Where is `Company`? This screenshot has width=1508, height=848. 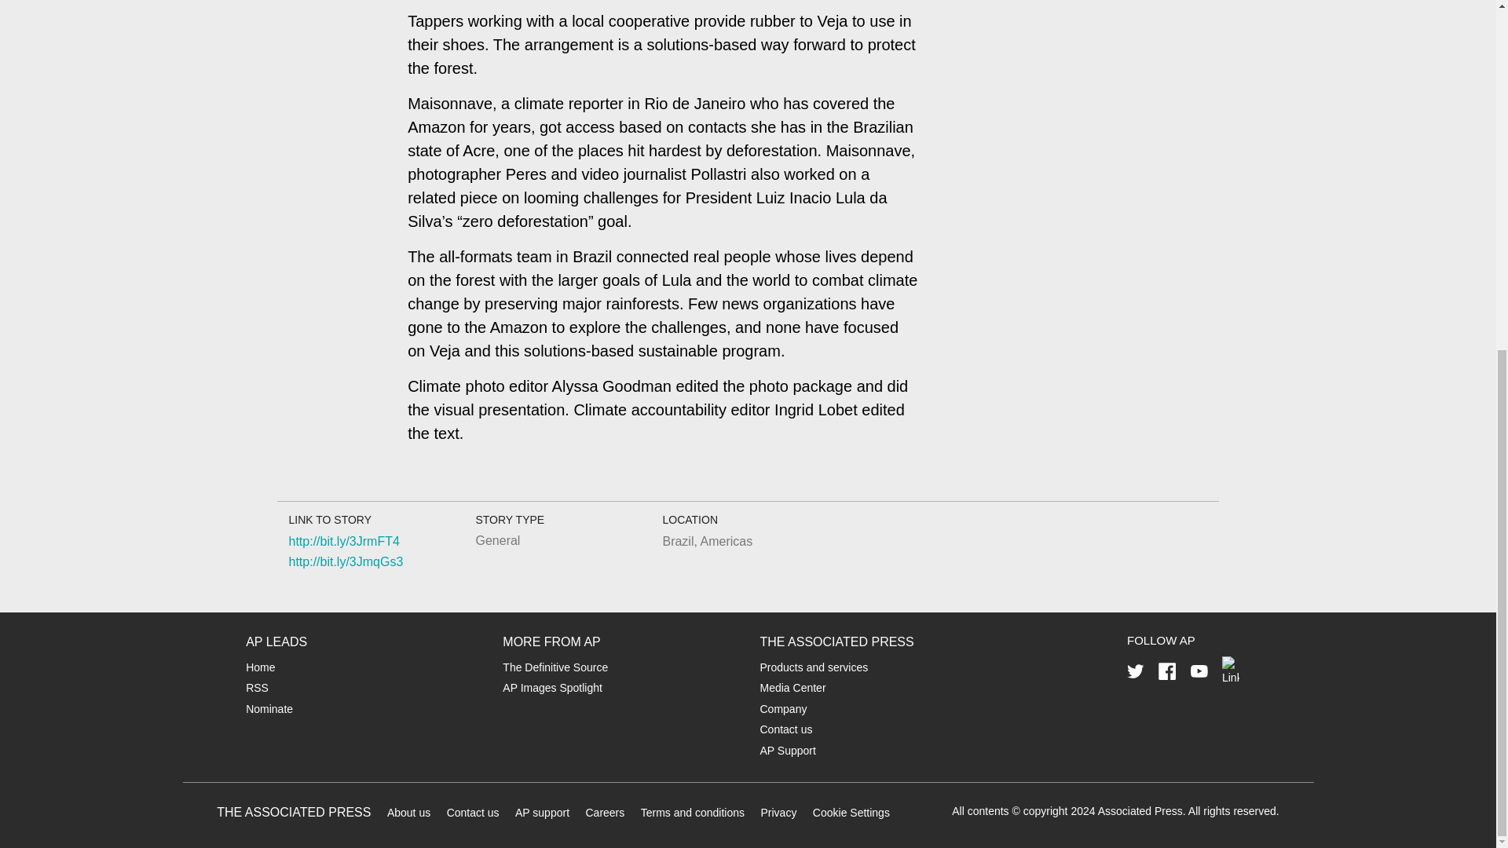
Company is located at coordinates (783, 709).